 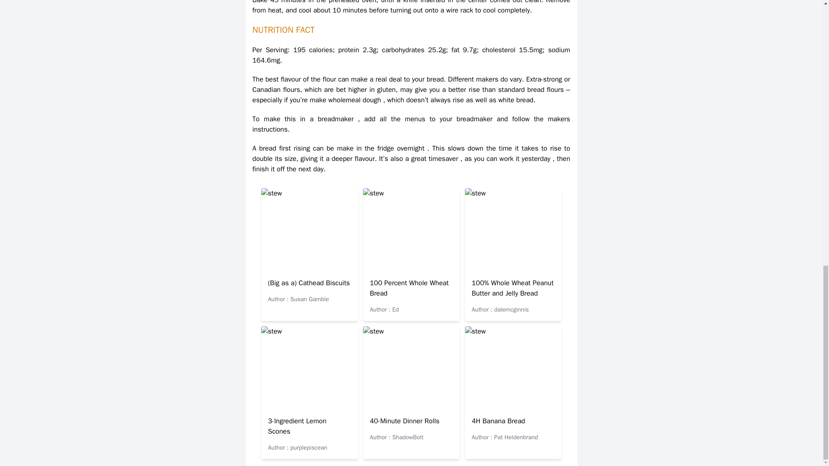 What do you see at coordinates (404, 421) in the screenshot?
I see `40-Minute Dinner Rolls` at bounding box center [404, 421].